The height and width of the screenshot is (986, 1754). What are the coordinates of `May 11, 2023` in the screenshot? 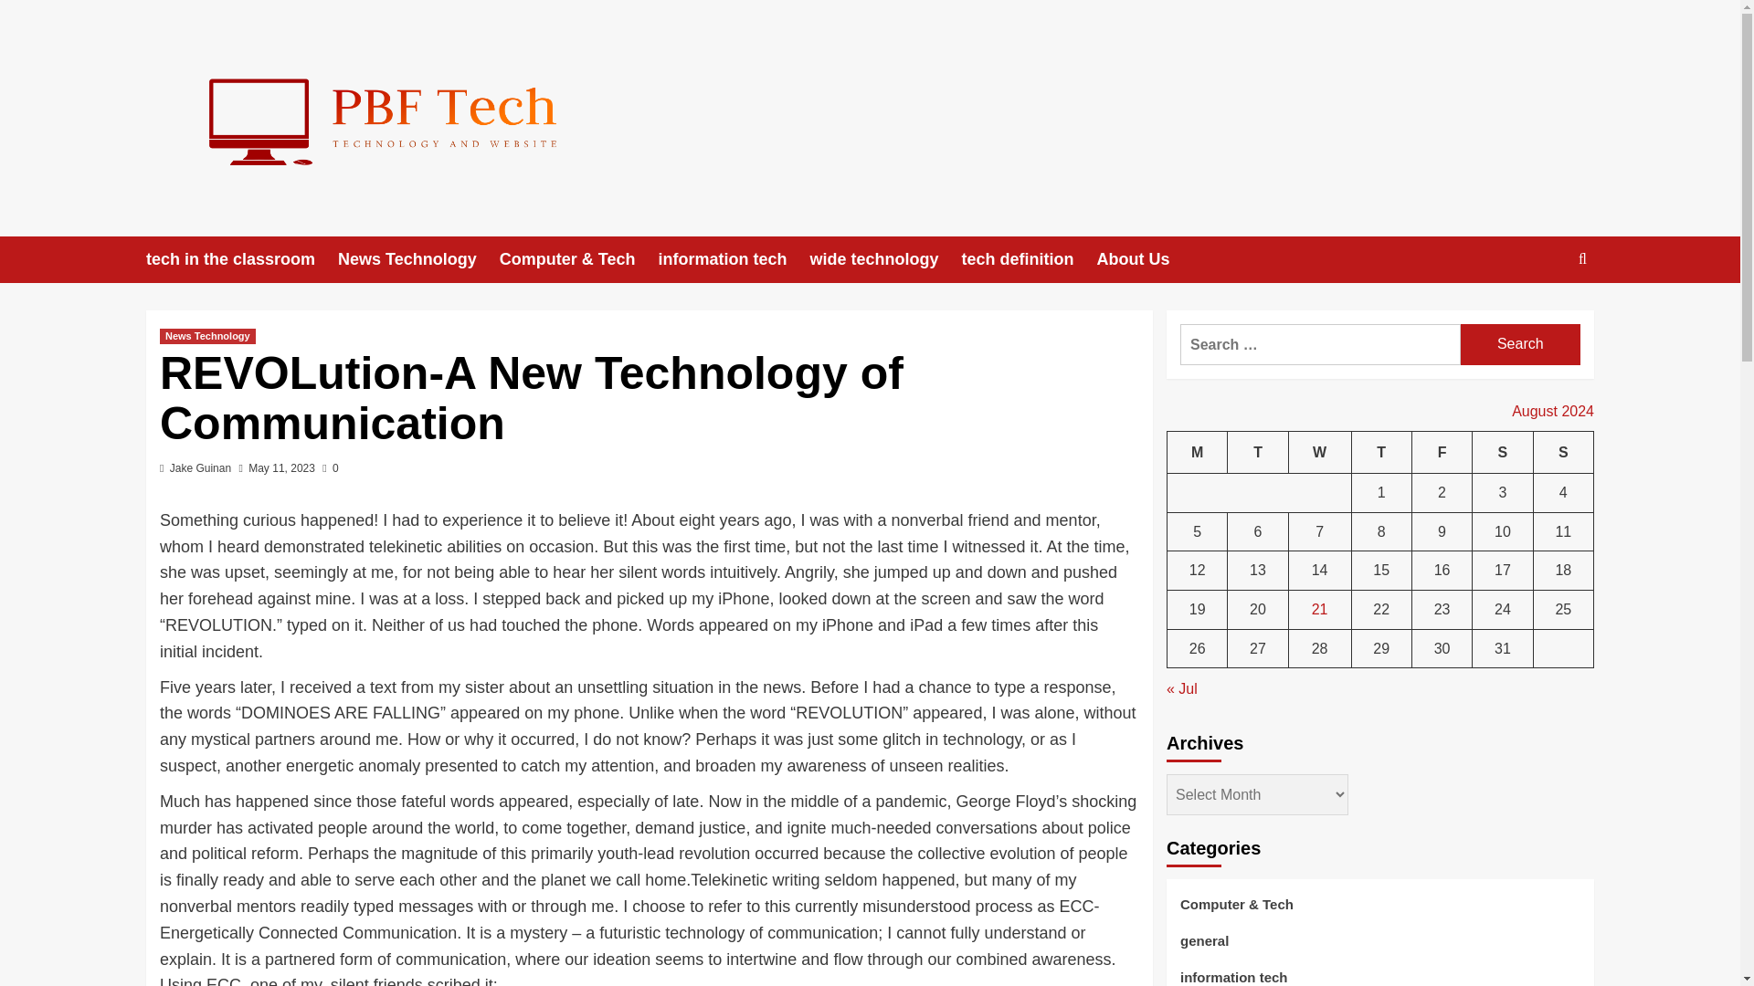 It's located at (281, 467).